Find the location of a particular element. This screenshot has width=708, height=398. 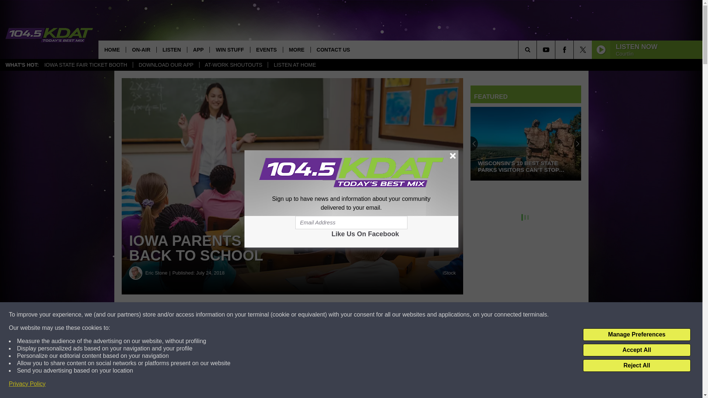

LISTEN is located at coordinates (171, 49).